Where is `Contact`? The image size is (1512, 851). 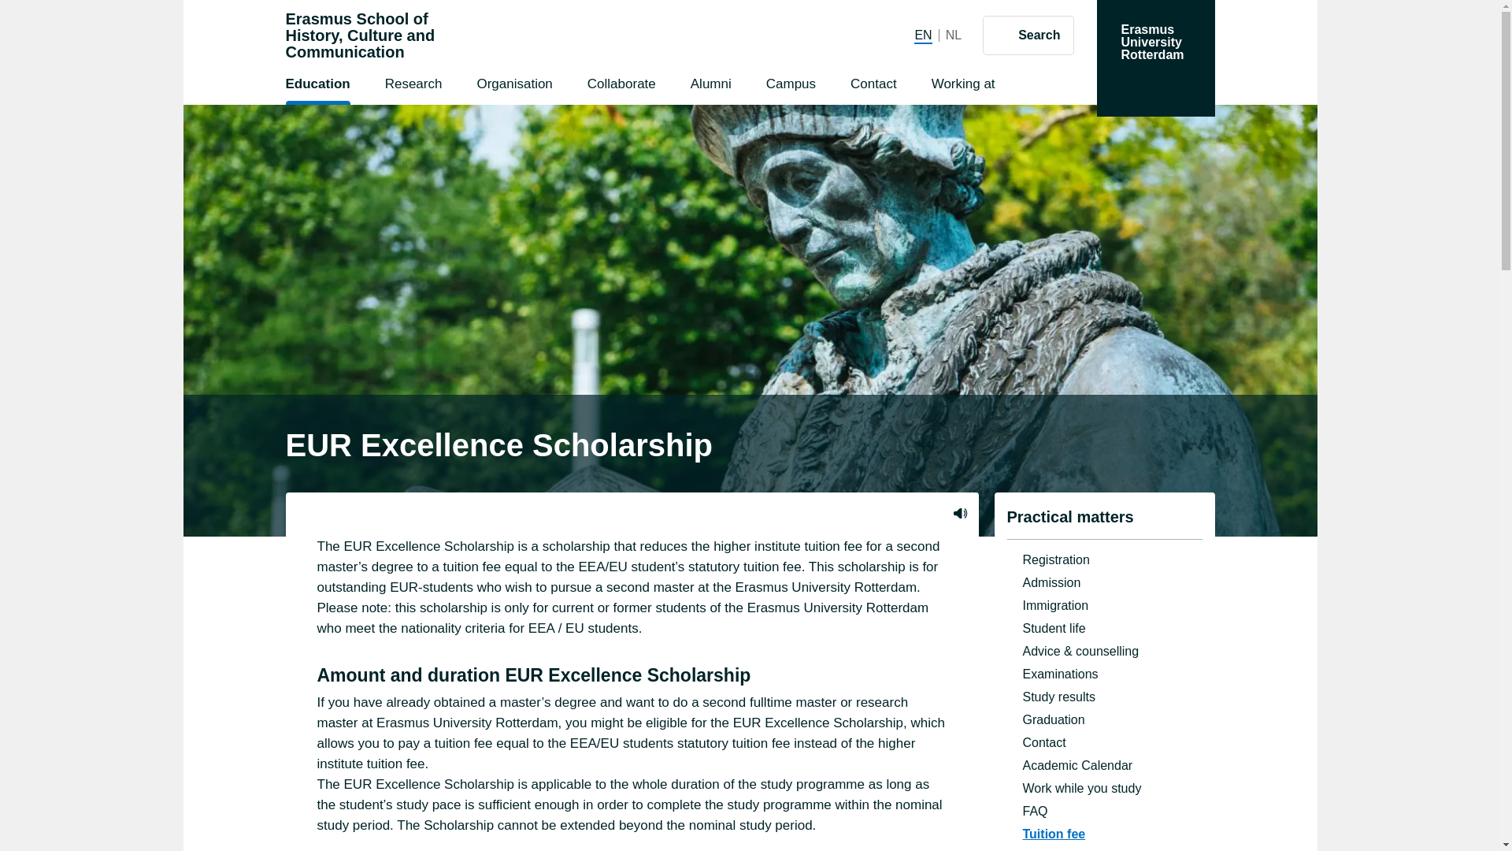
Contact is located at coordinates (954, 35).